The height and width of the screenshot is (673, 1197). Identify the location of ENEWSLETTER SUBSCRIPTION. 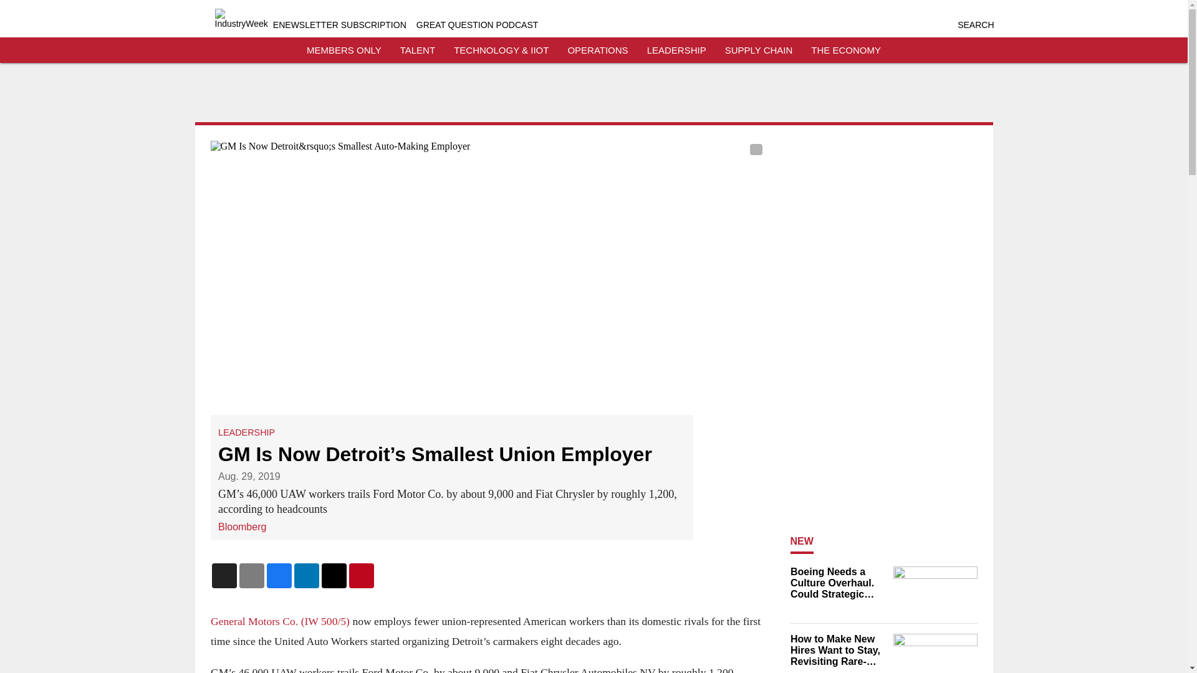
(339, 25).